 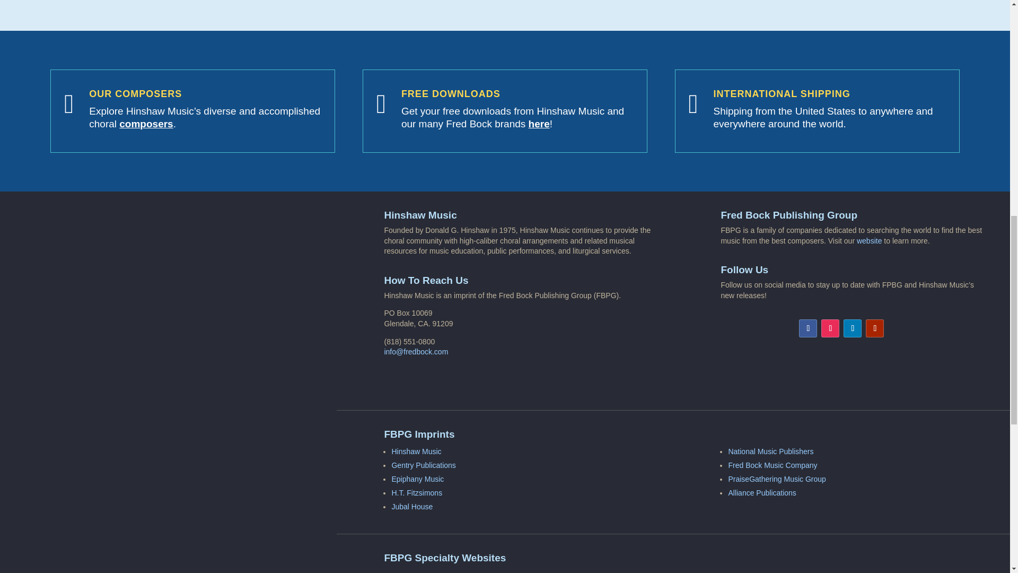 I want to click on OUR COMPOSERS, so click(x=136, y=93).